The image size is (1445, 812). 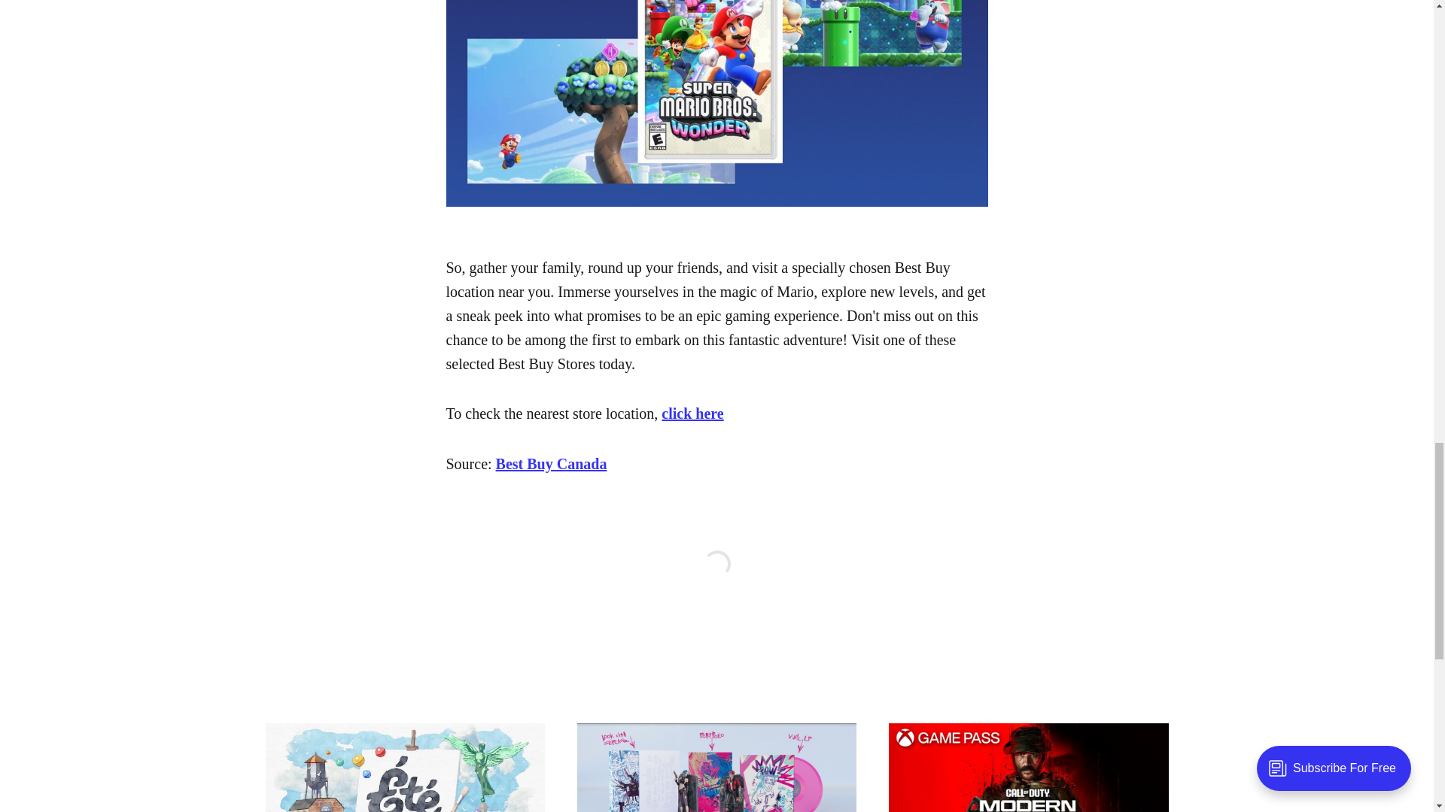 What do you see at coordinates (692, 413) in the screenshot?
I see `click here` at bounding box center [692, 413].